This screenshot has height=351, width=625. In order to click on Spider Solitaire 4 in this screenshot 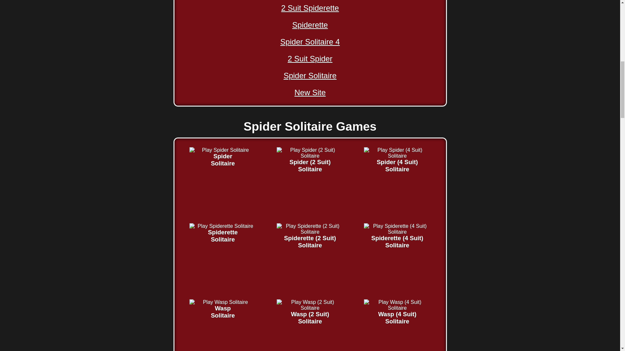, I will do `click(310, 59)`.